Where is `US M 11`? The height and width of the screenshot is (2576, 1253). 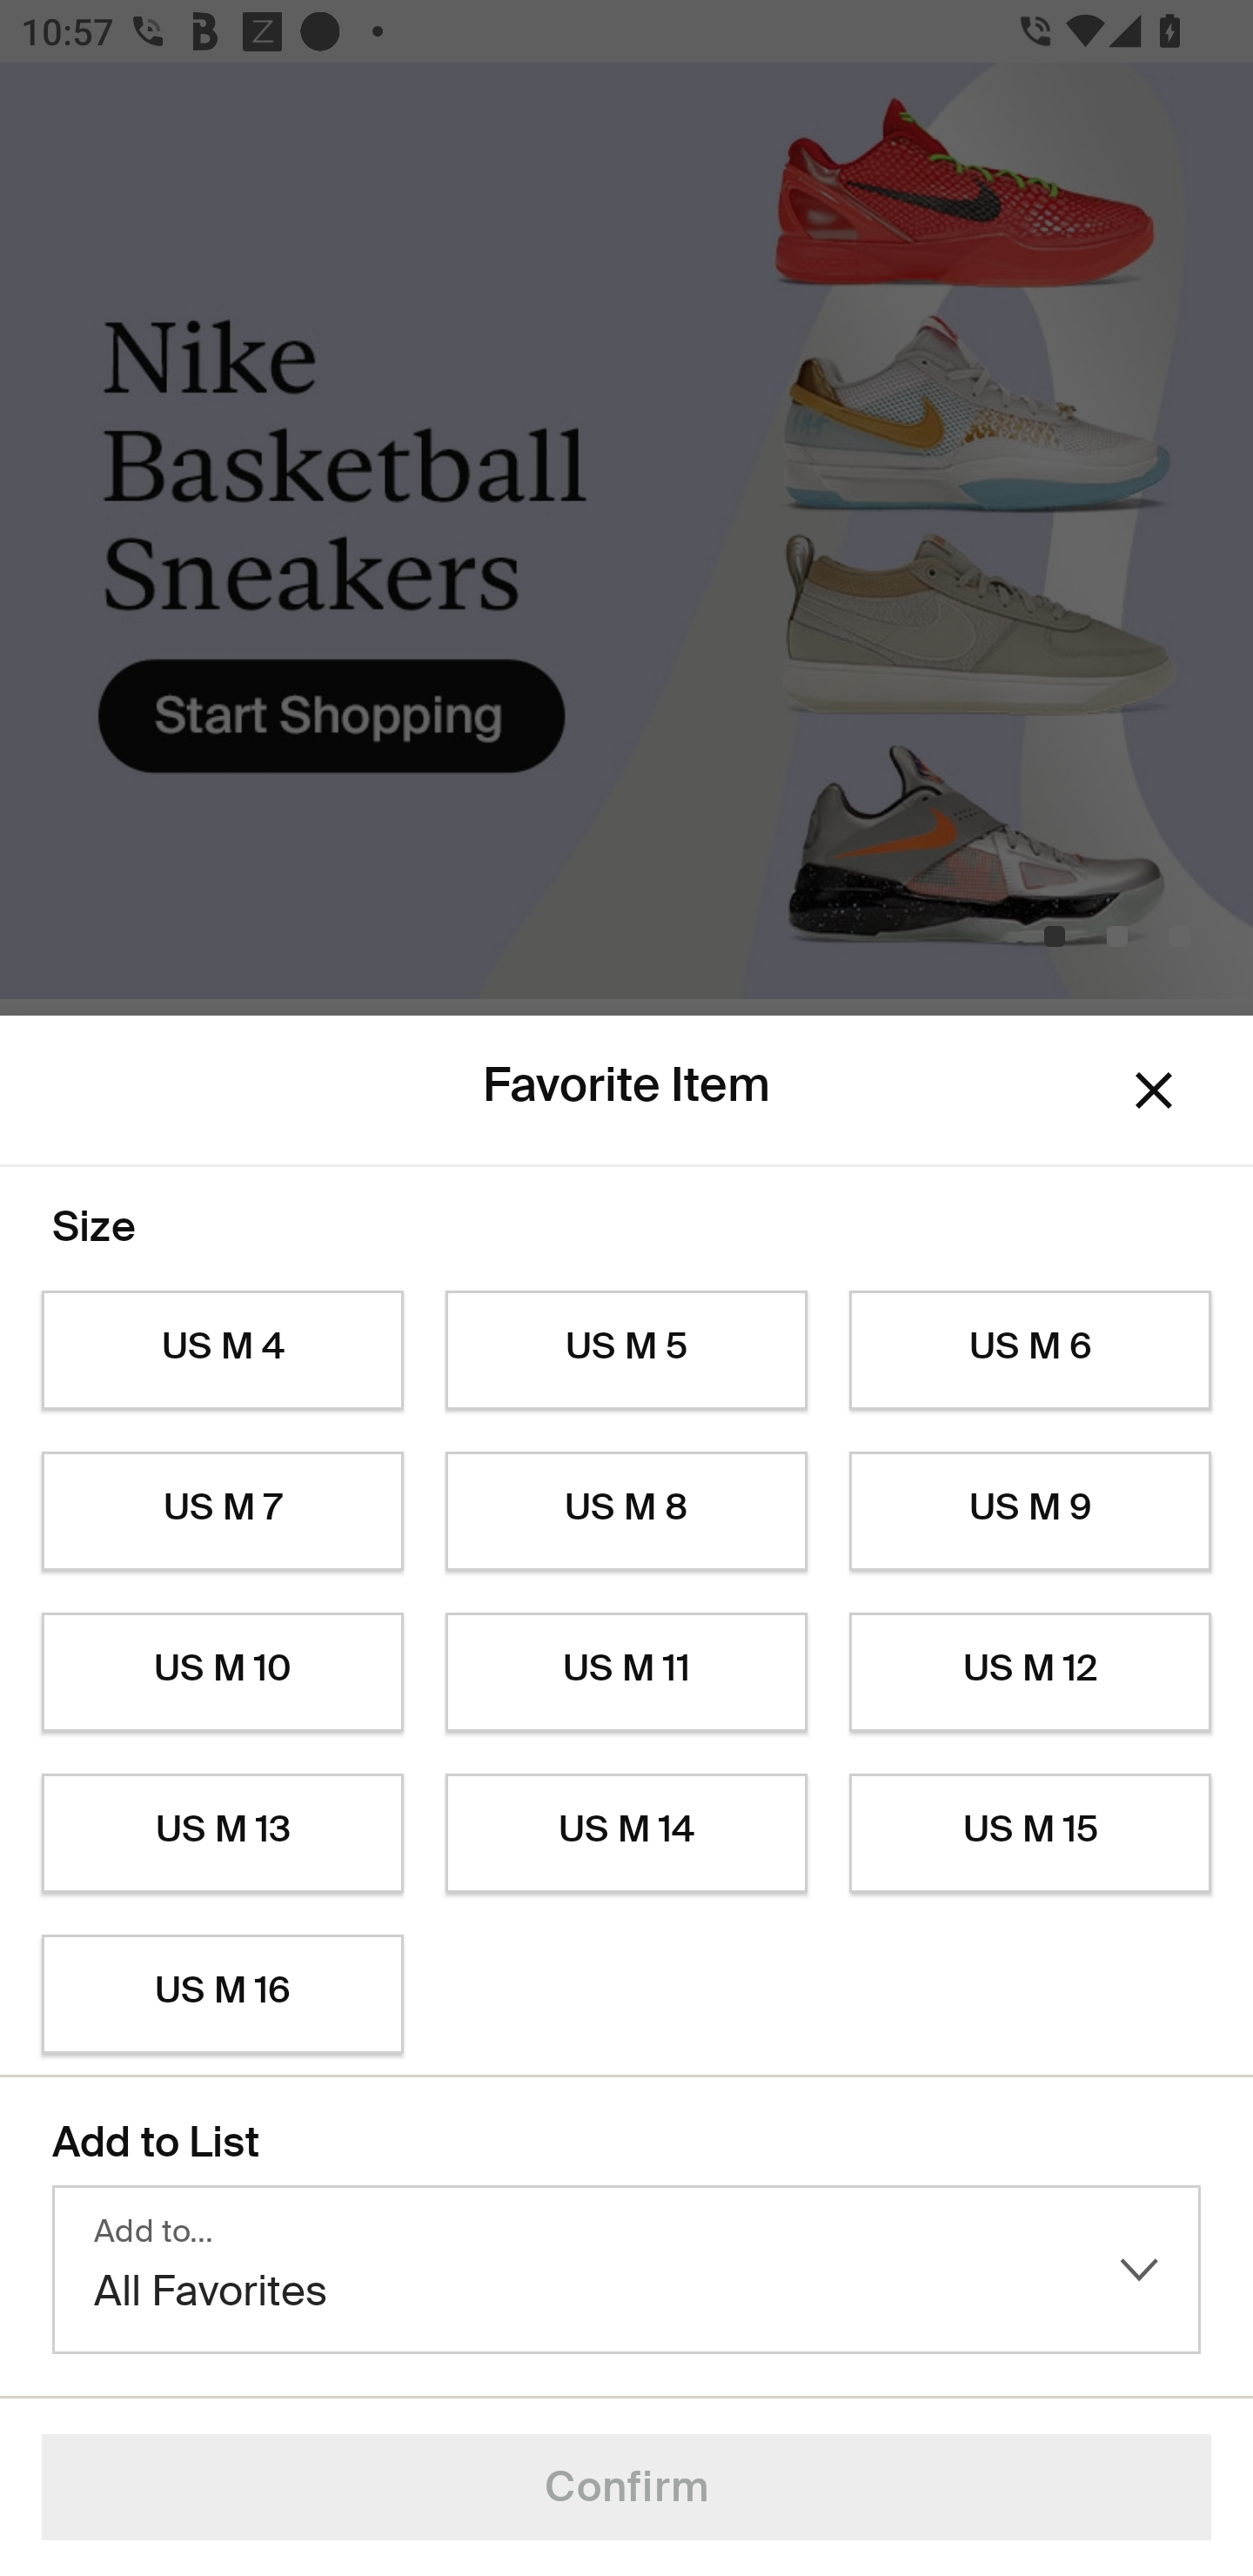
US M 11 is located at coordinates (626, 1673).